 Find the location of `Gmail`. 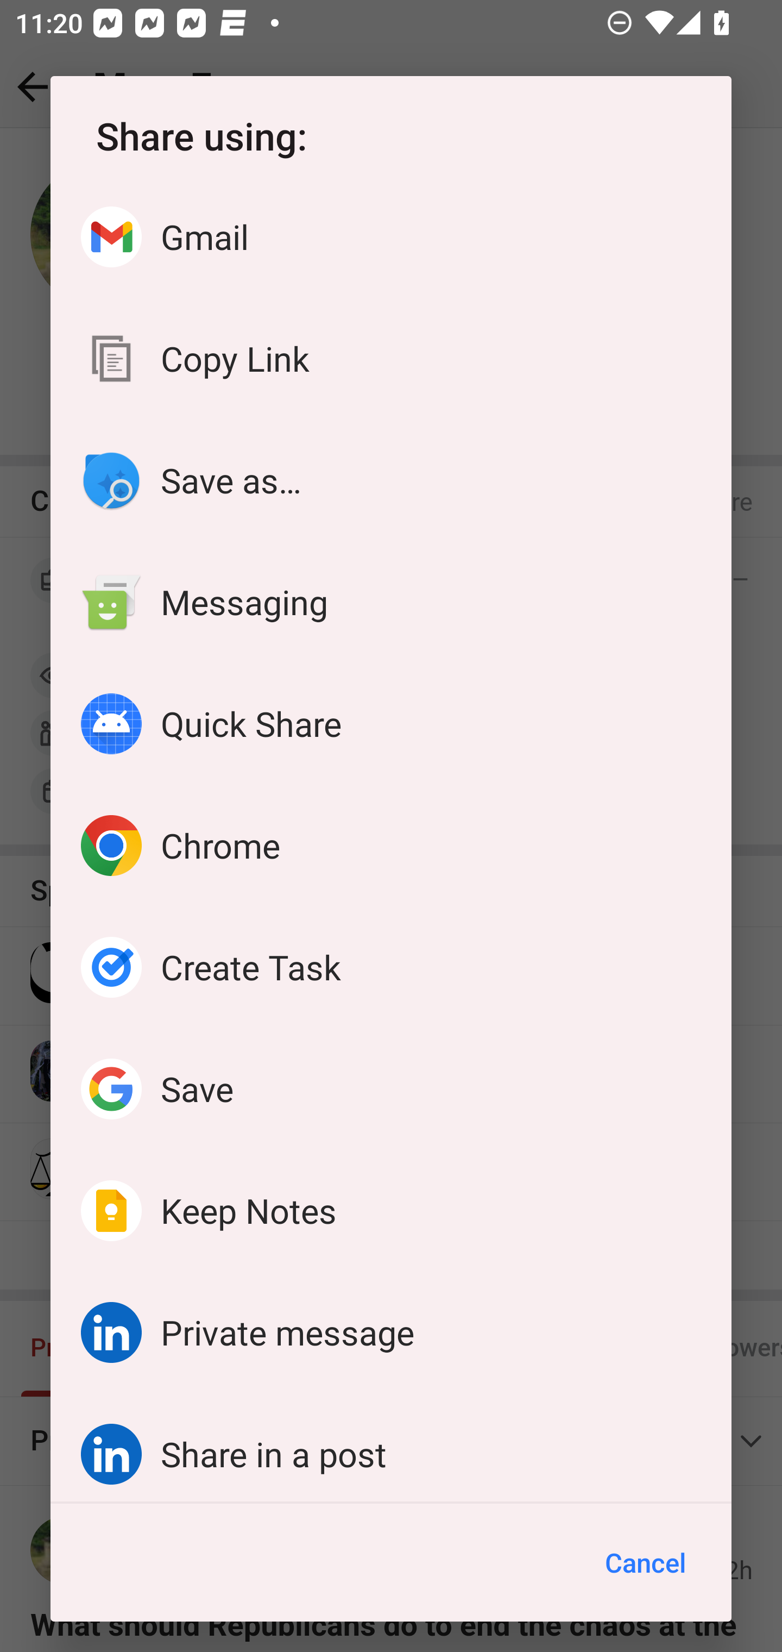

Gmail is located at coordinates (391, 237).